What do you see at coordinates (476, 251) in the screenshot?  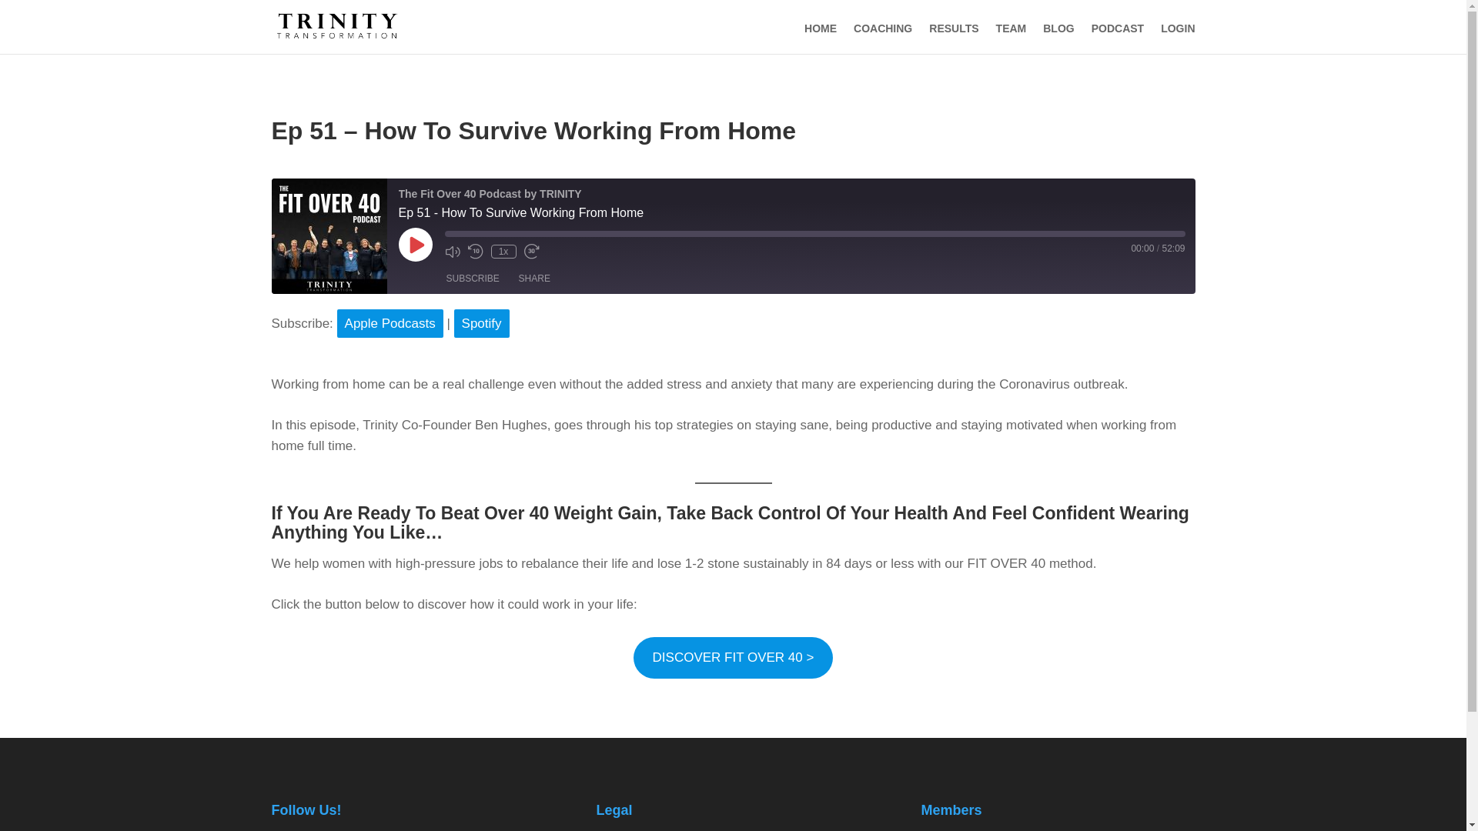 I see `Rewind 10 Seconds` at bounding box center [476, 251].